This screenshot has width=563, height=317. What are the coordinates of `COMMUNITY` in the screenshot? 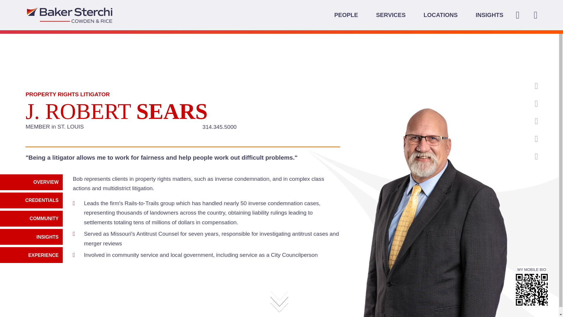 It's located at (31, 219).